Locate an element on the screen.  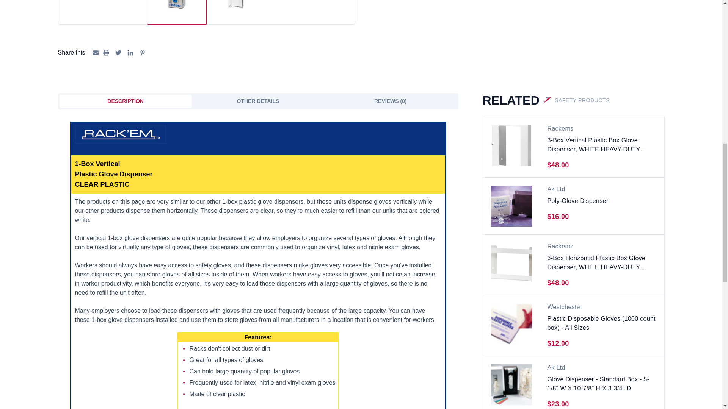
Pinterest is located at coordinates (143, 52).